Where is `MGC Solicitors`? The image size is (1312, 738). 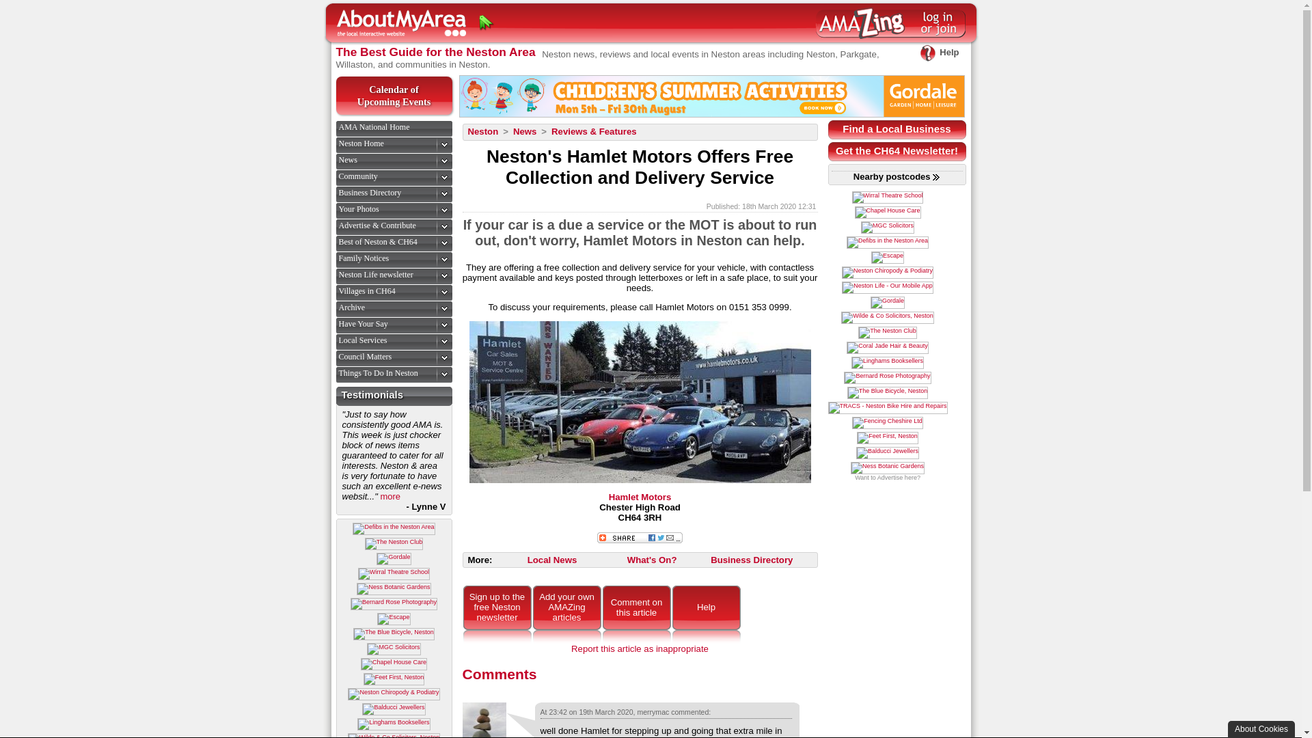
MGC Solicitors is located at coordinates (394, 709).